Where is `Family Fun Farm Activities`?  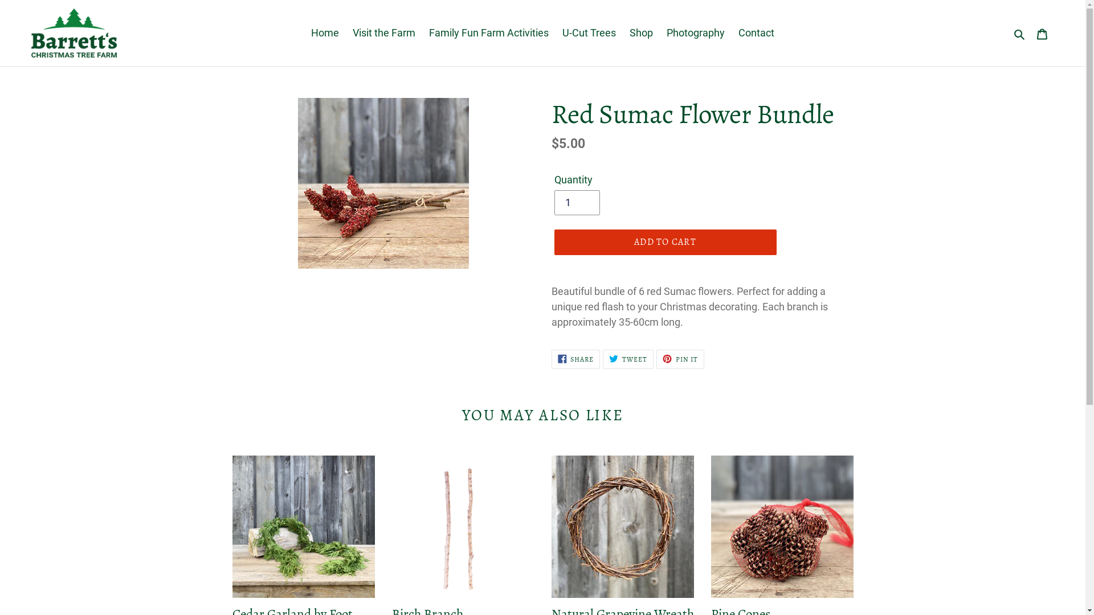 Family Fun Farm Activities is located at coordinates (489, 33).